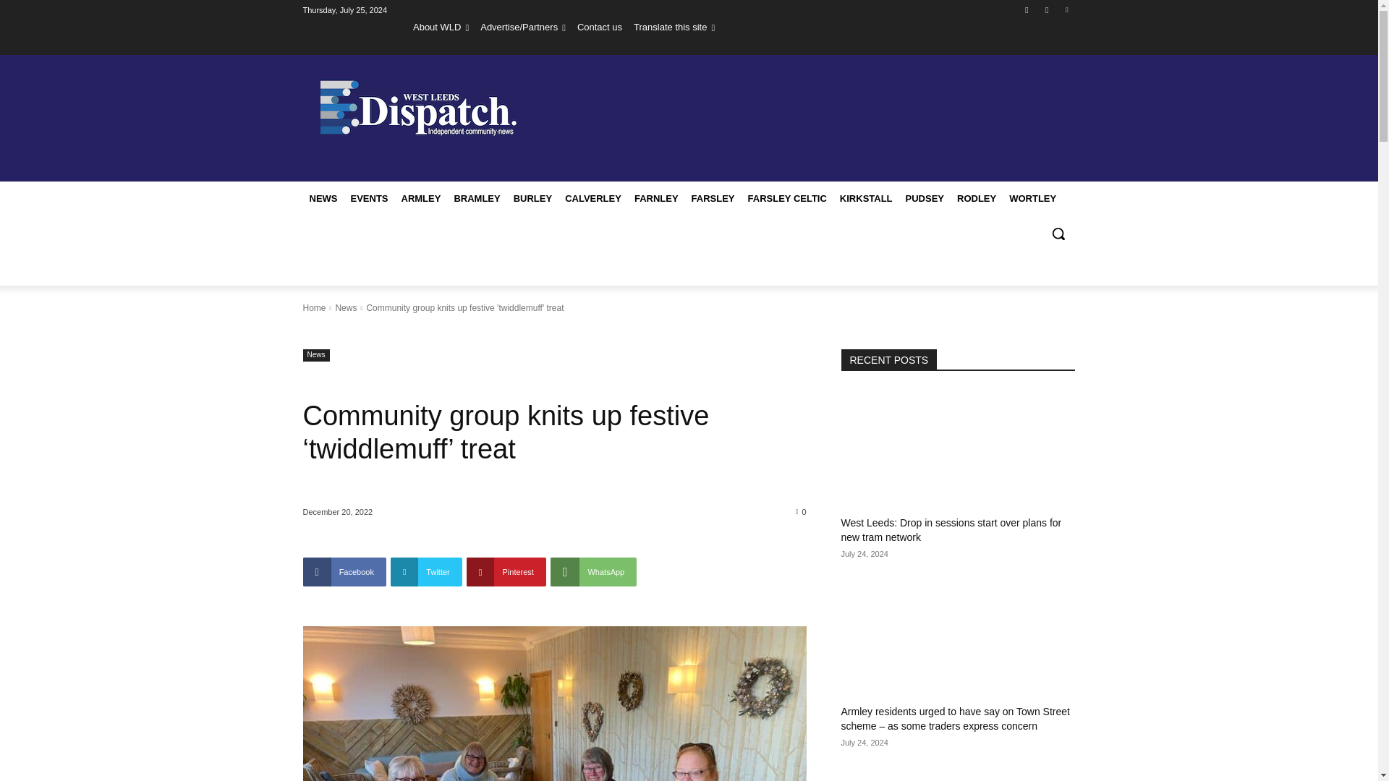  What do you see at coordinates (441, 27) in the screenshot?
I see `About WLD` at bounding box center [441, 27].